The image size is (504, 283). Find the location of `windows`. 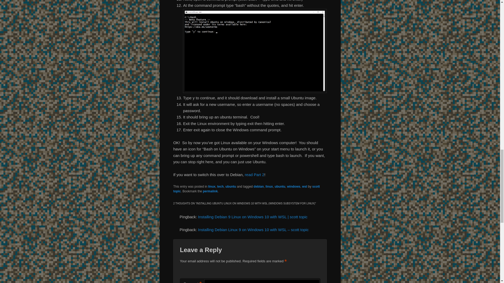

windows is located at coordinates (293, 187).